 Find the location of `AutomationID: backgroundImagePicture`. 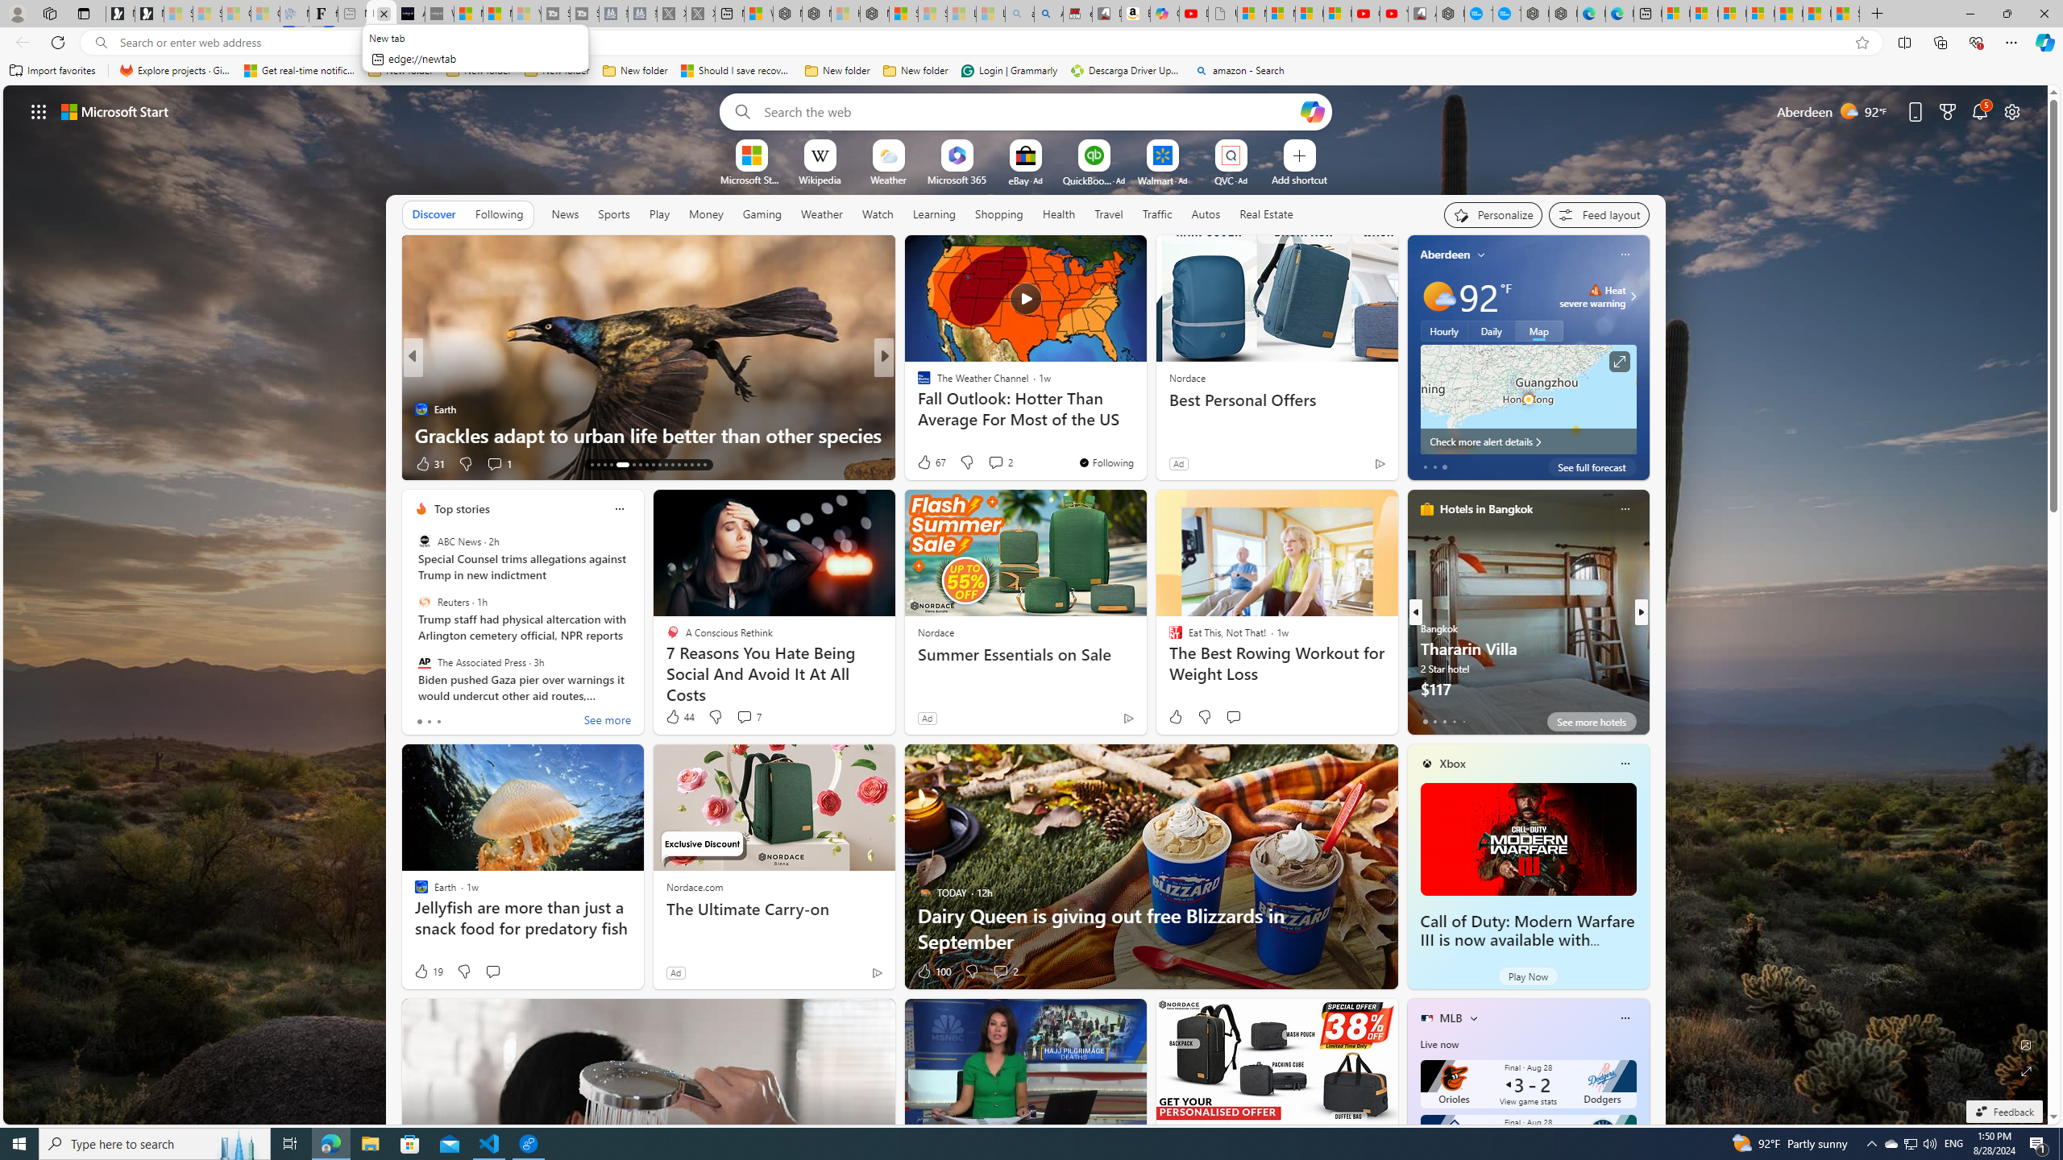

AutomationID: backgroundImagePicture is located at coordinates (1027, 604).